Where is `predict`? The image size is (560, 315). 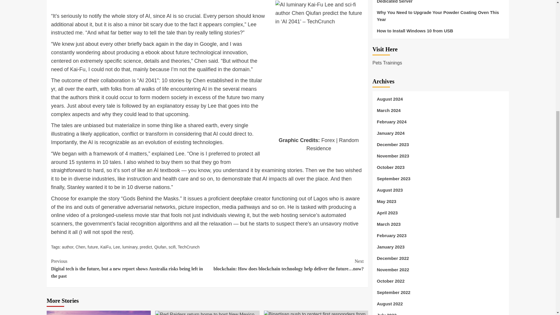
predict is located at coordinates (146, 247).